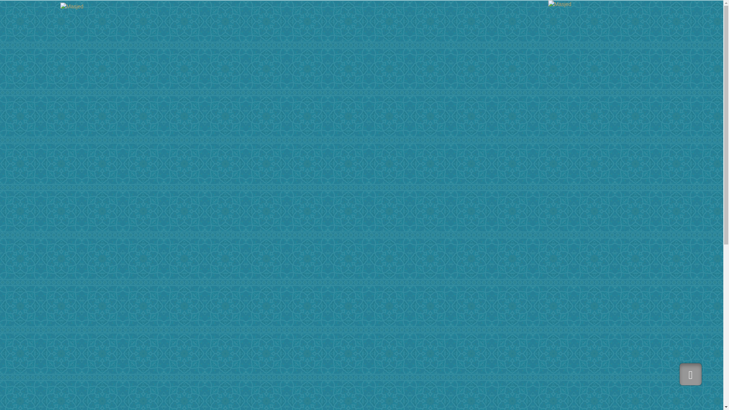 The image size is (729, 410). I want to click on 0, so click(424, 398).